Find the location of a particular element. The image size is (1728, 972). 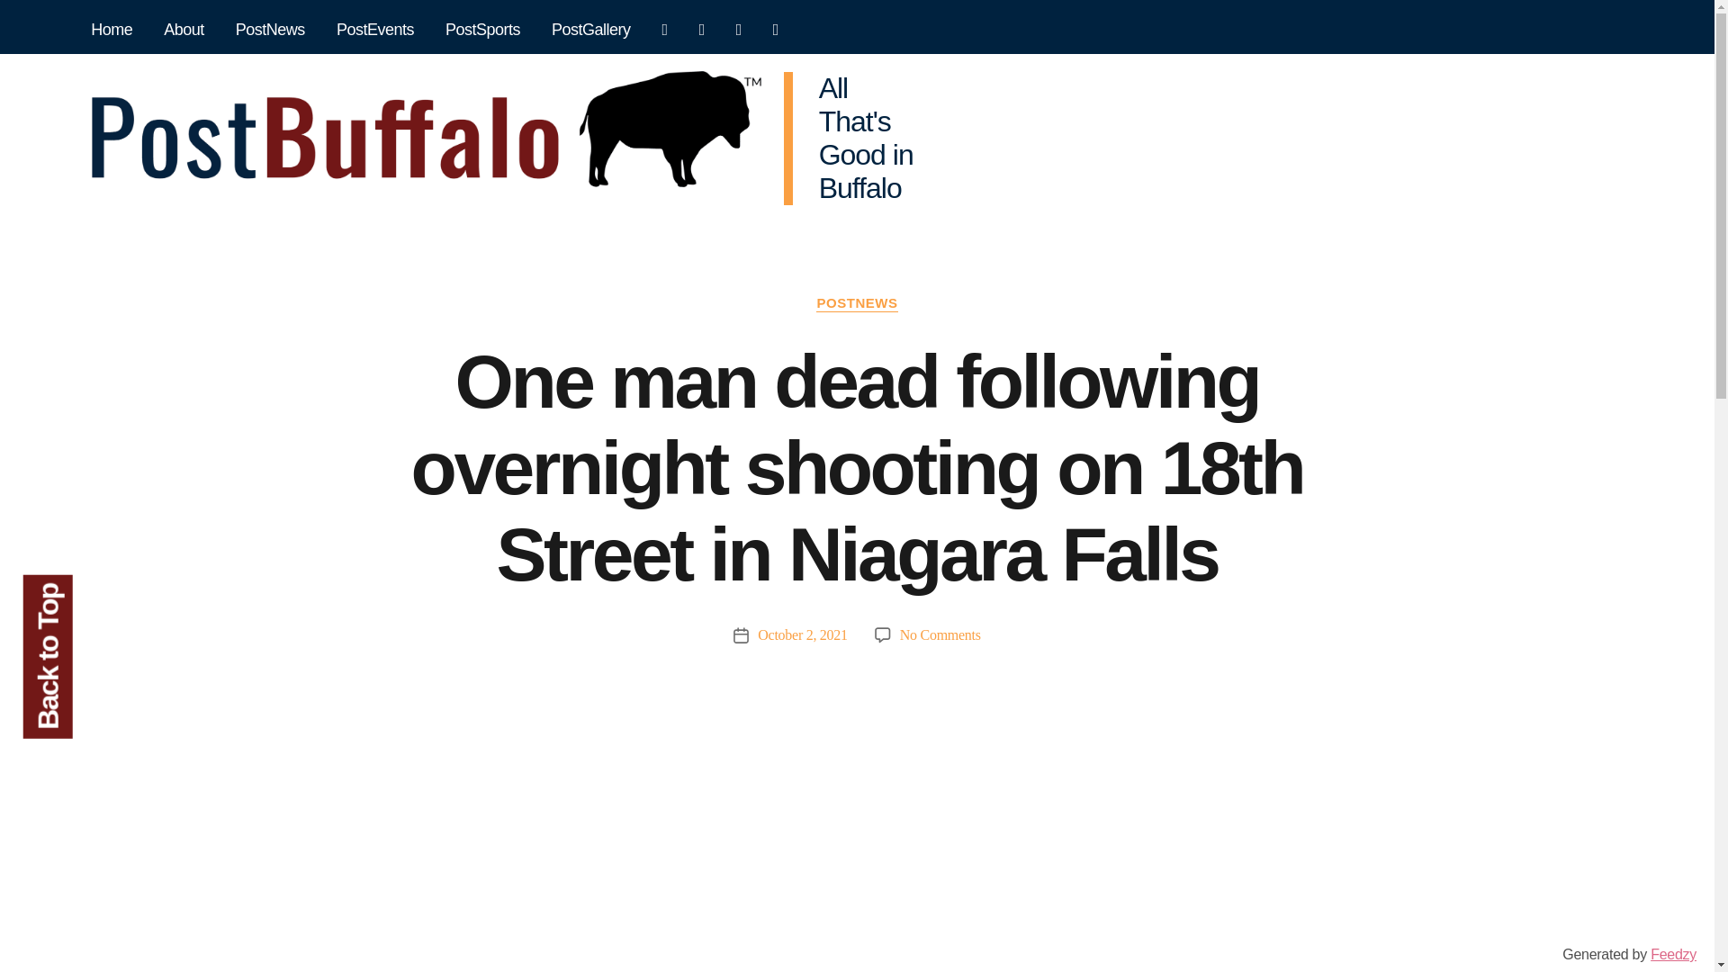

PostGallery is located at coordinates (591, 31).